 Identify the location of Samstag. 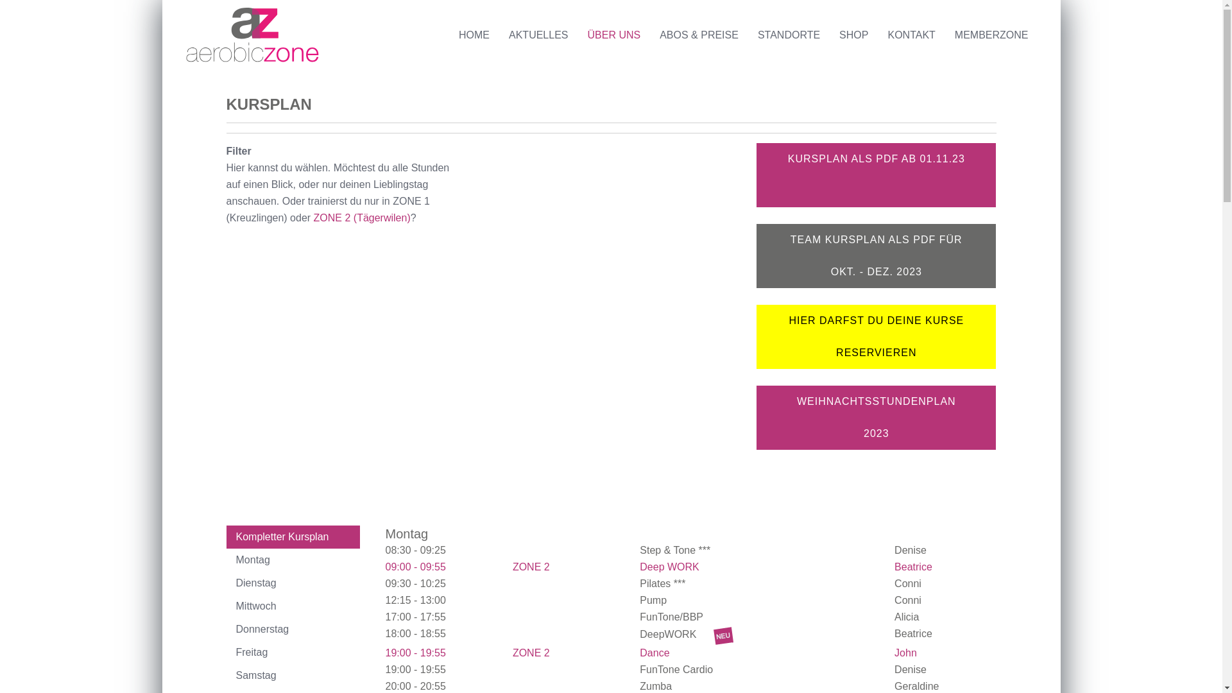
(293, 676).